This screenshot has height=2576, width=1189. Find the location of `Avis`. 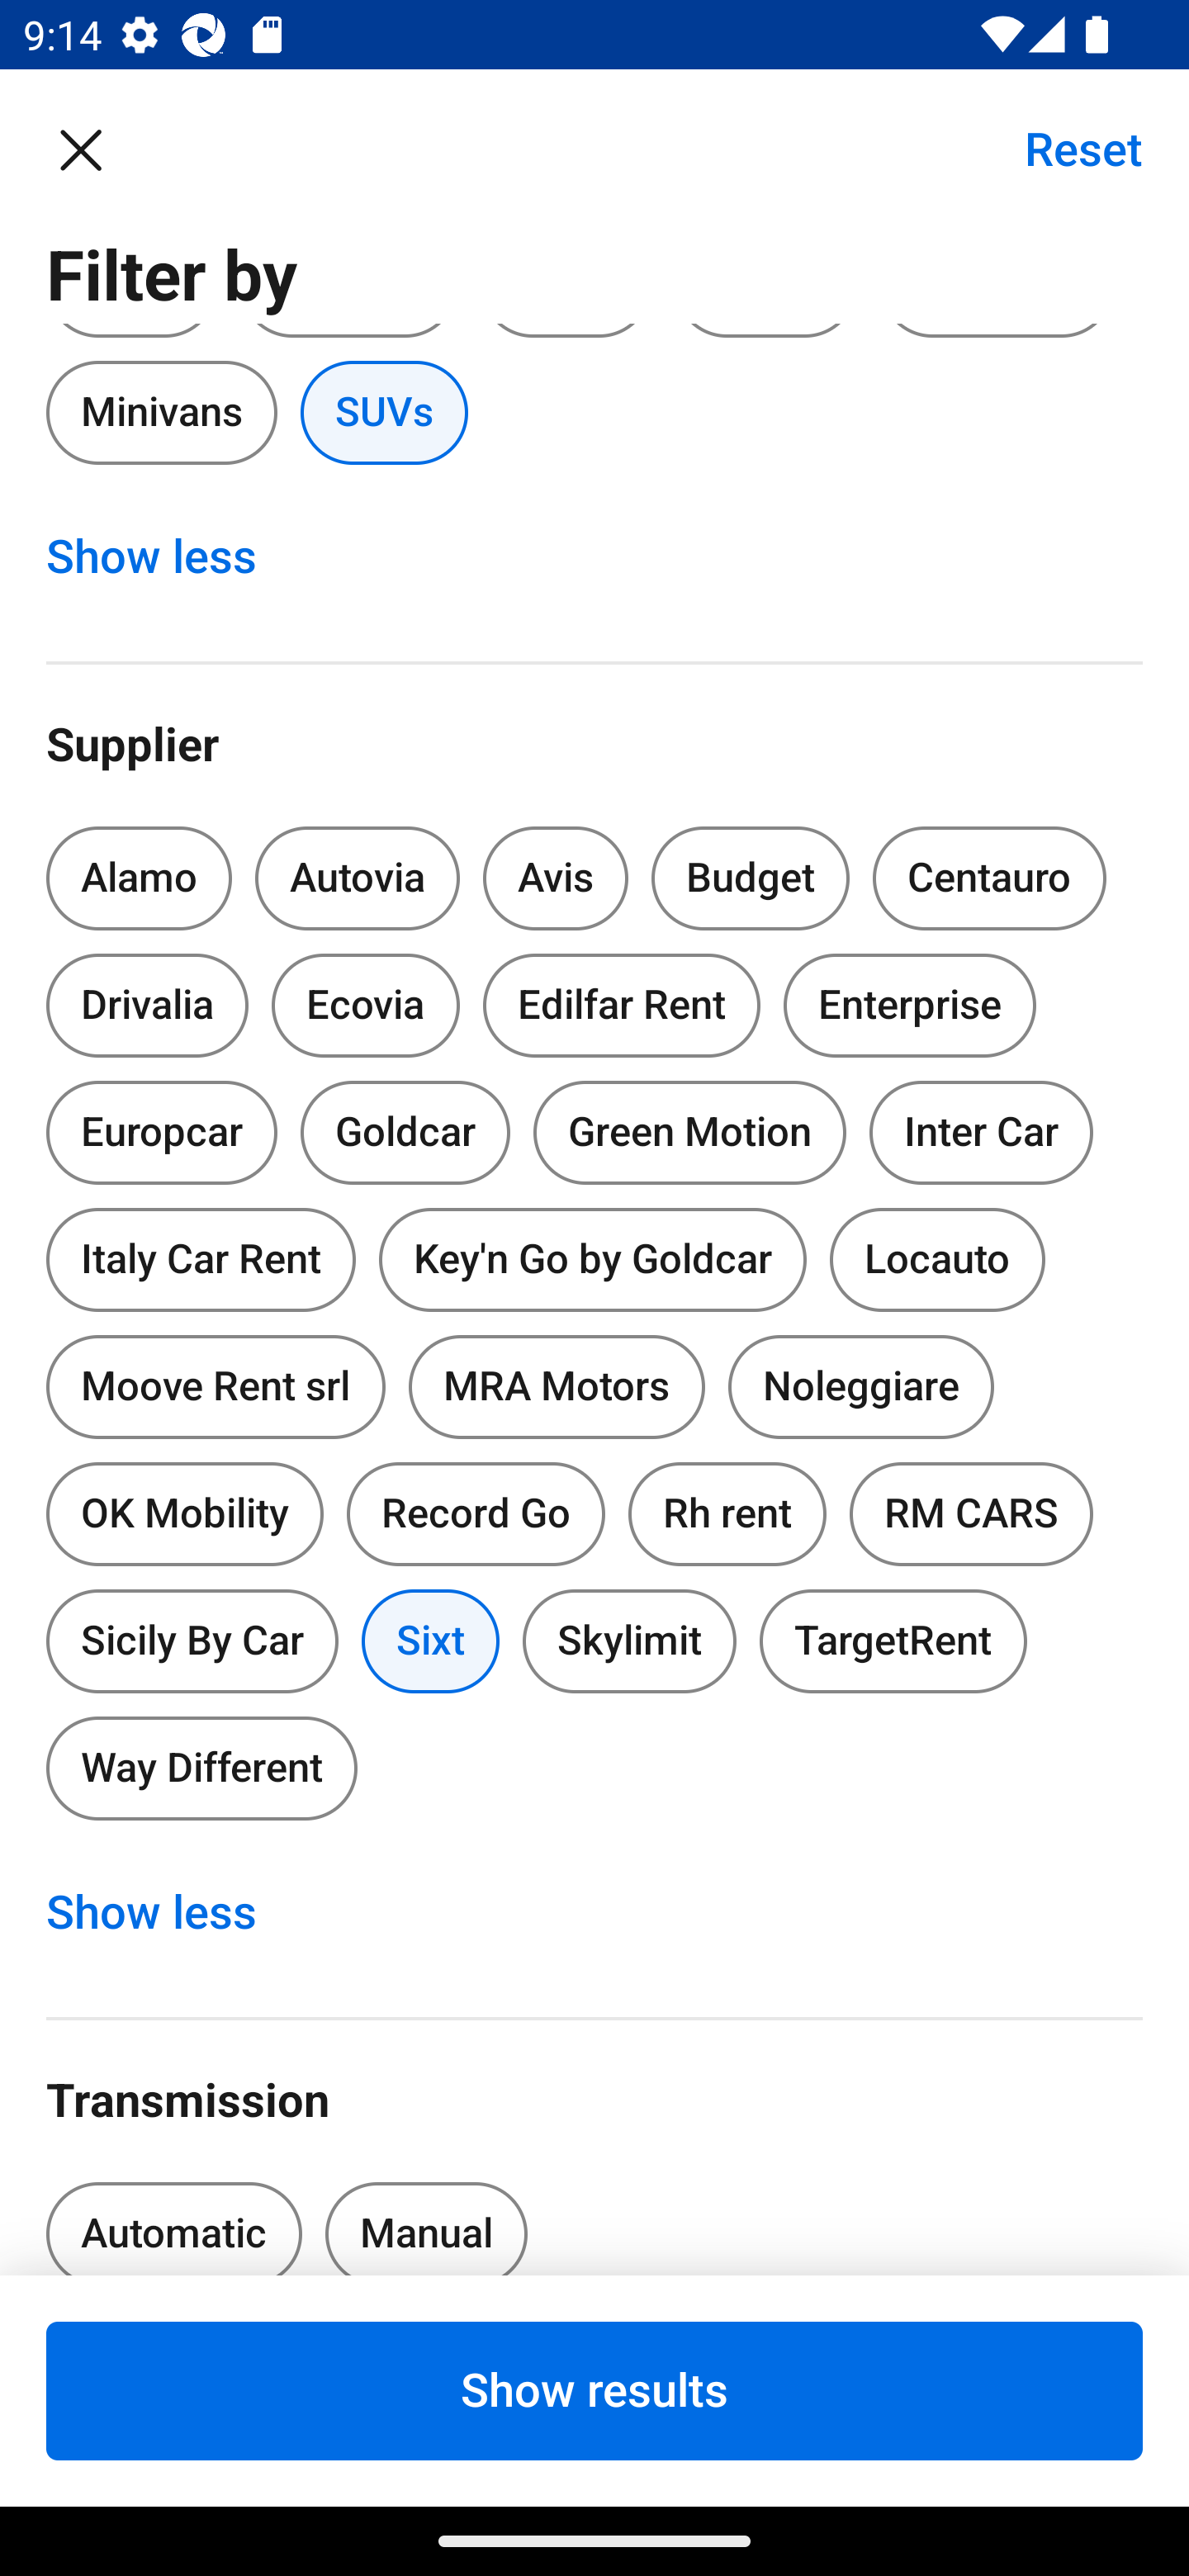

Avis is located at coordinates (555, 878).